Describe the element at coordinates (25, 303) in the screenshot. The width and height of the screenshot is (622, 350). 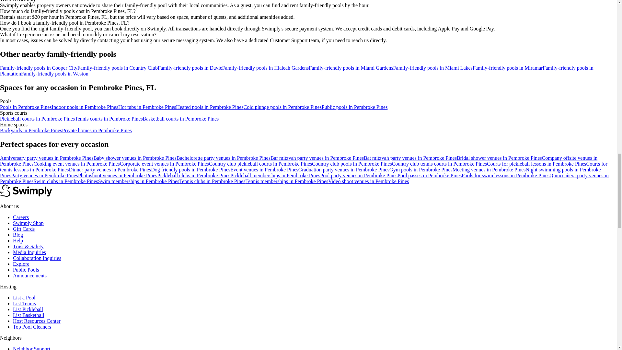
I see `List Tennis` at that location.